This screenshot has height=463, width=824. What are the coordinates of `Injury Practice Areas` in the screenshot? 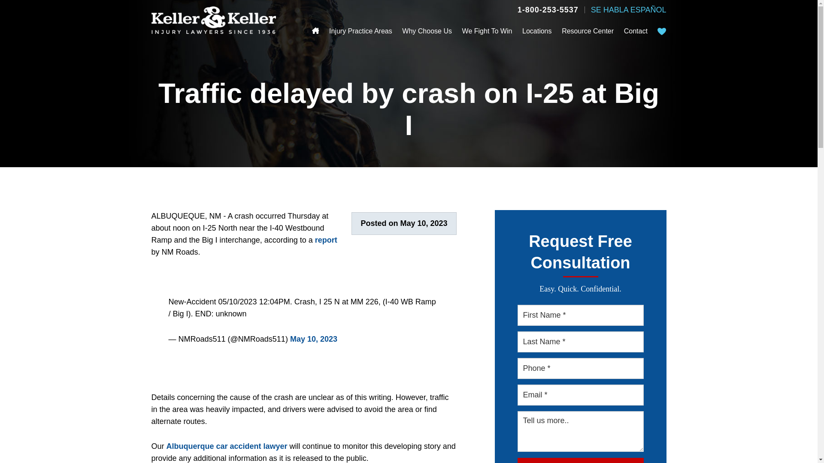 It's located at (360, 31).